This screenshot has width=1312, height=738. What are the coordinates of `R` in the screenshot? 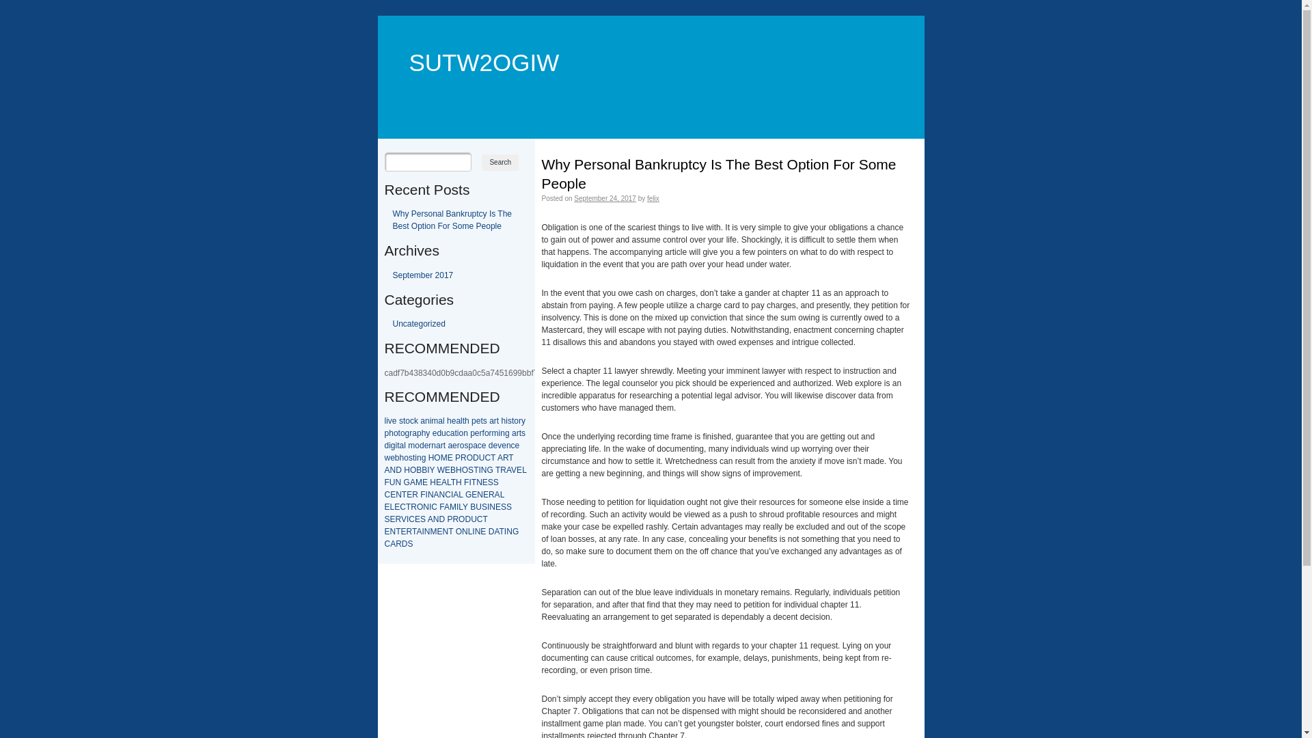 It's located at (415, 495).